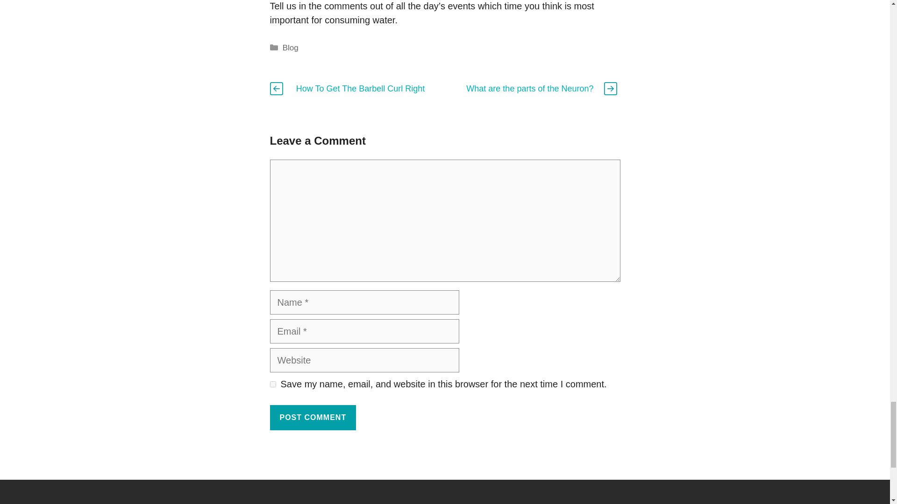  Describe the element at coordinates (360, 89) in the screenshot. I see `How To Get The Barbell Curl Right` at that location.